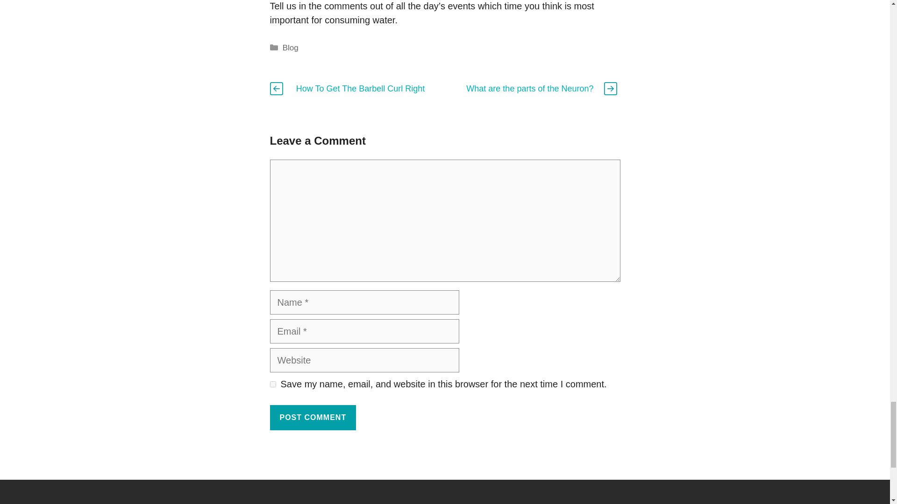  Describe the element at coordinates (360, 89) in the screenshot. I see `How To Get The Barbell Curl Right` at that location.